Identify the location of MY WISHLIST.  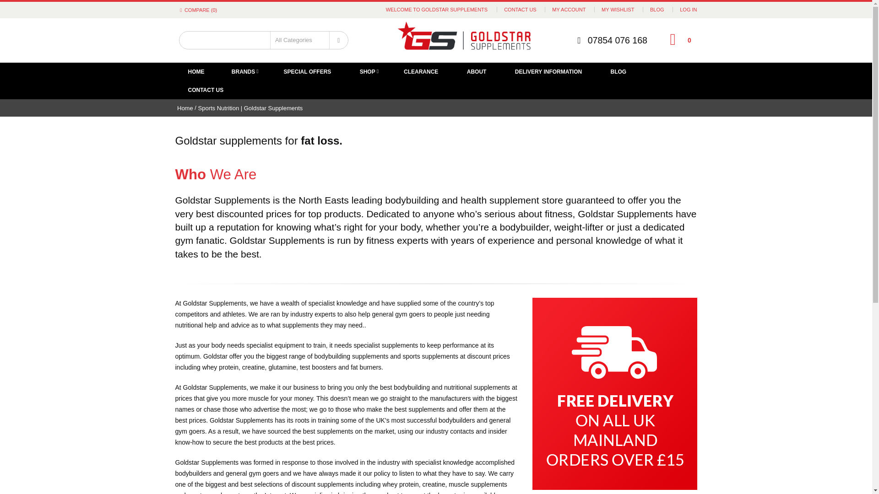
(617, 9).